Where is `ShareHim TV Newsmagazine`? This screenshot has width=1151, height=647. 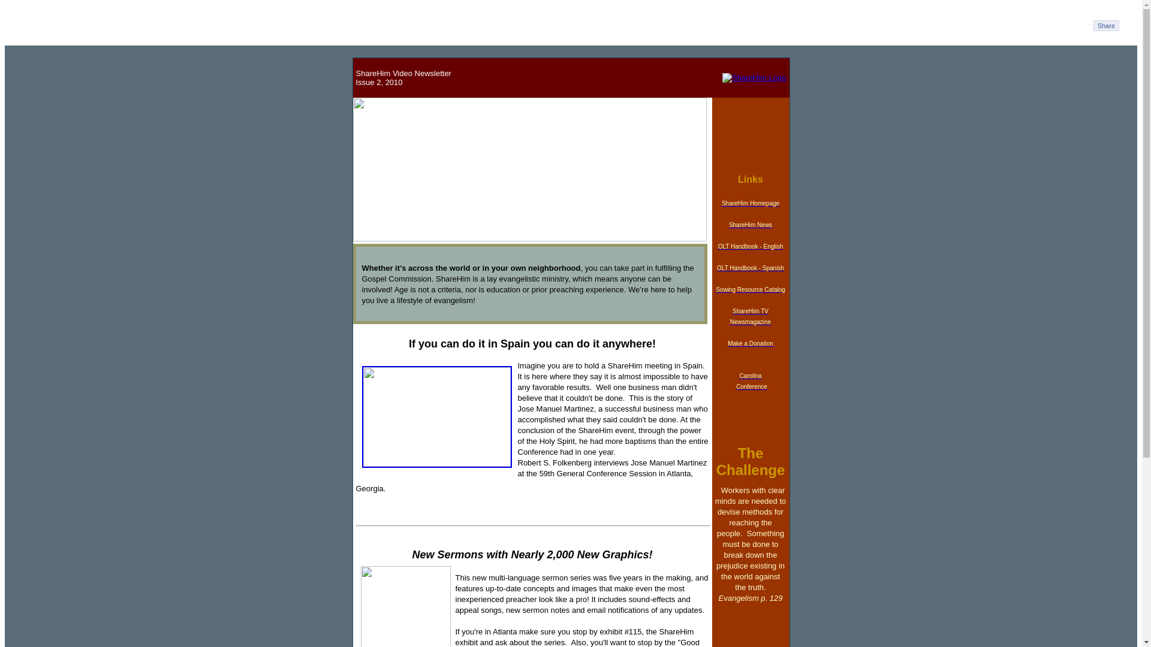 ShareHim TV Newsmagazine is located at coordinates (751, 315).